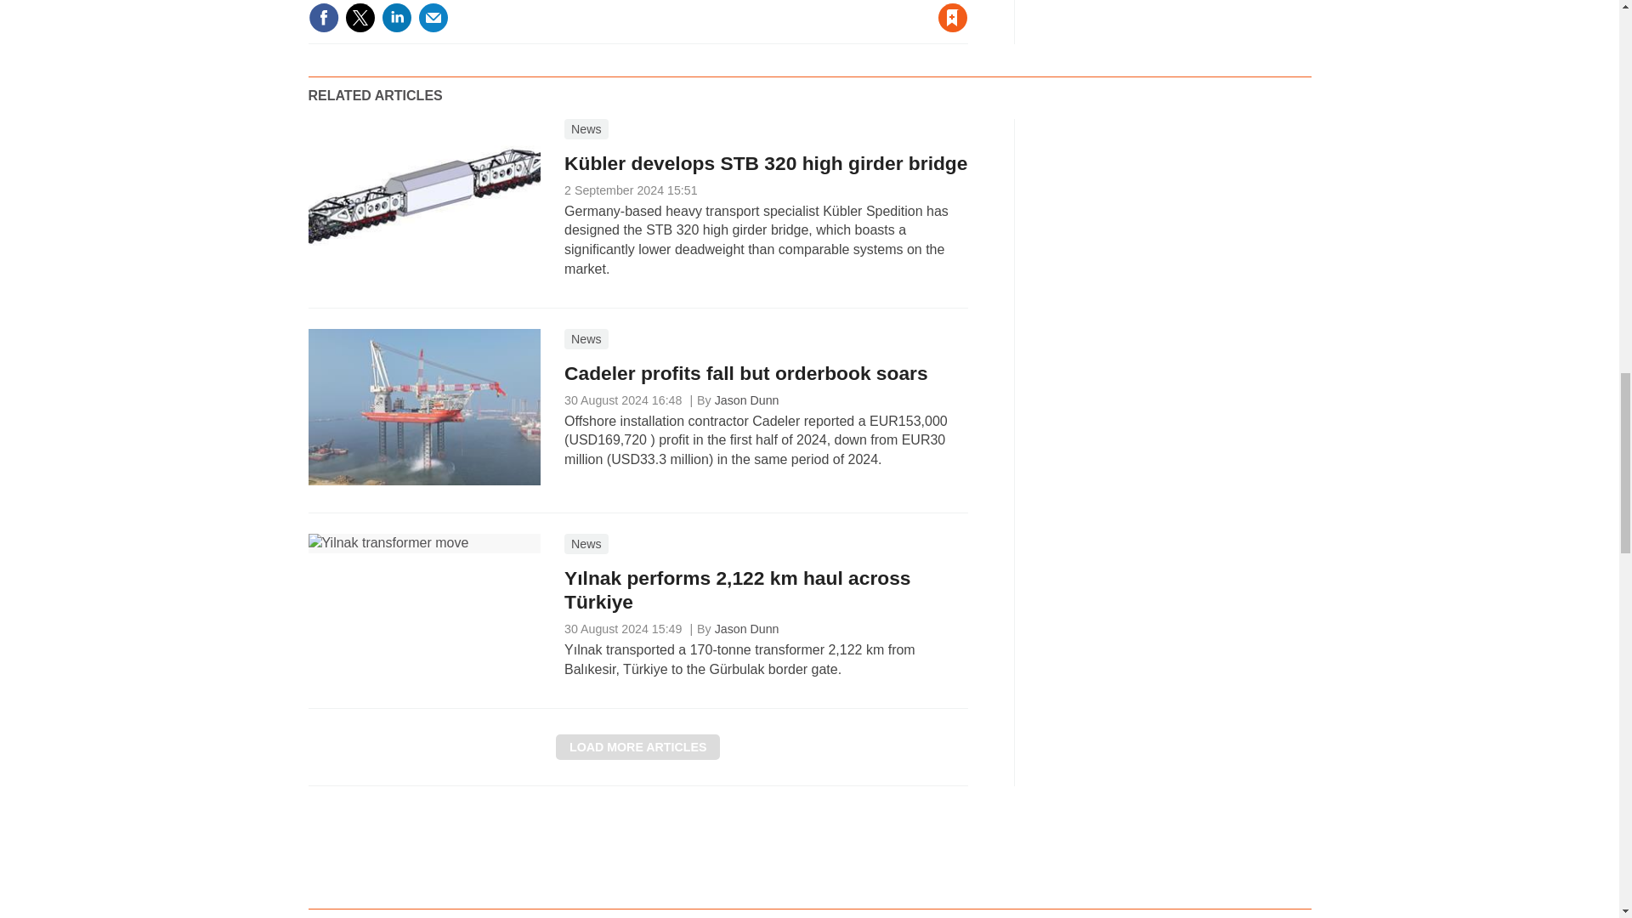 The height and width of the screenshot is (918, 1632). What do you see at coordinates (360, 17) in the screenshot?
I see `Share this on Twitter` at bounding box center [360, 17].